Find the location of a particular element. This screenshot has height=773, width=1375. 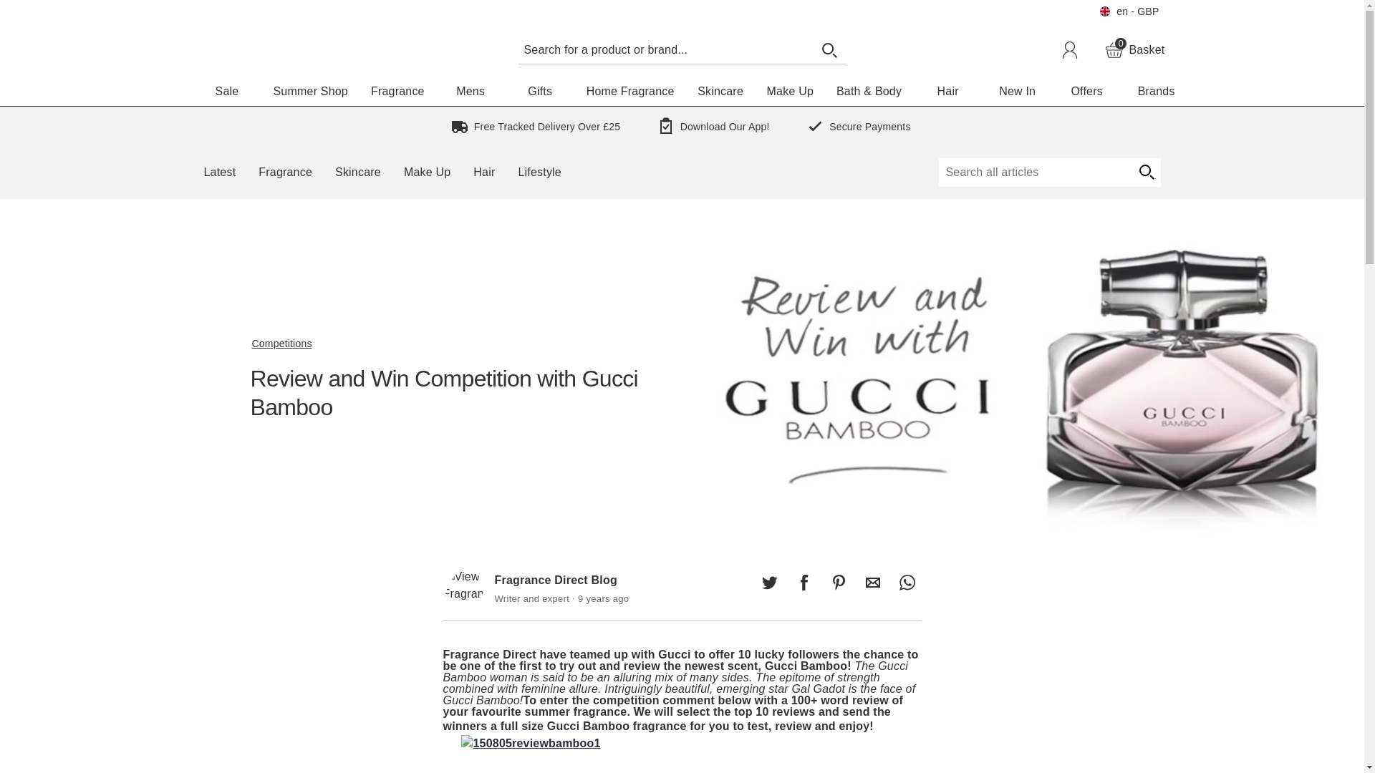

Share this on WhatsApp is located at coordinates (907, 582).